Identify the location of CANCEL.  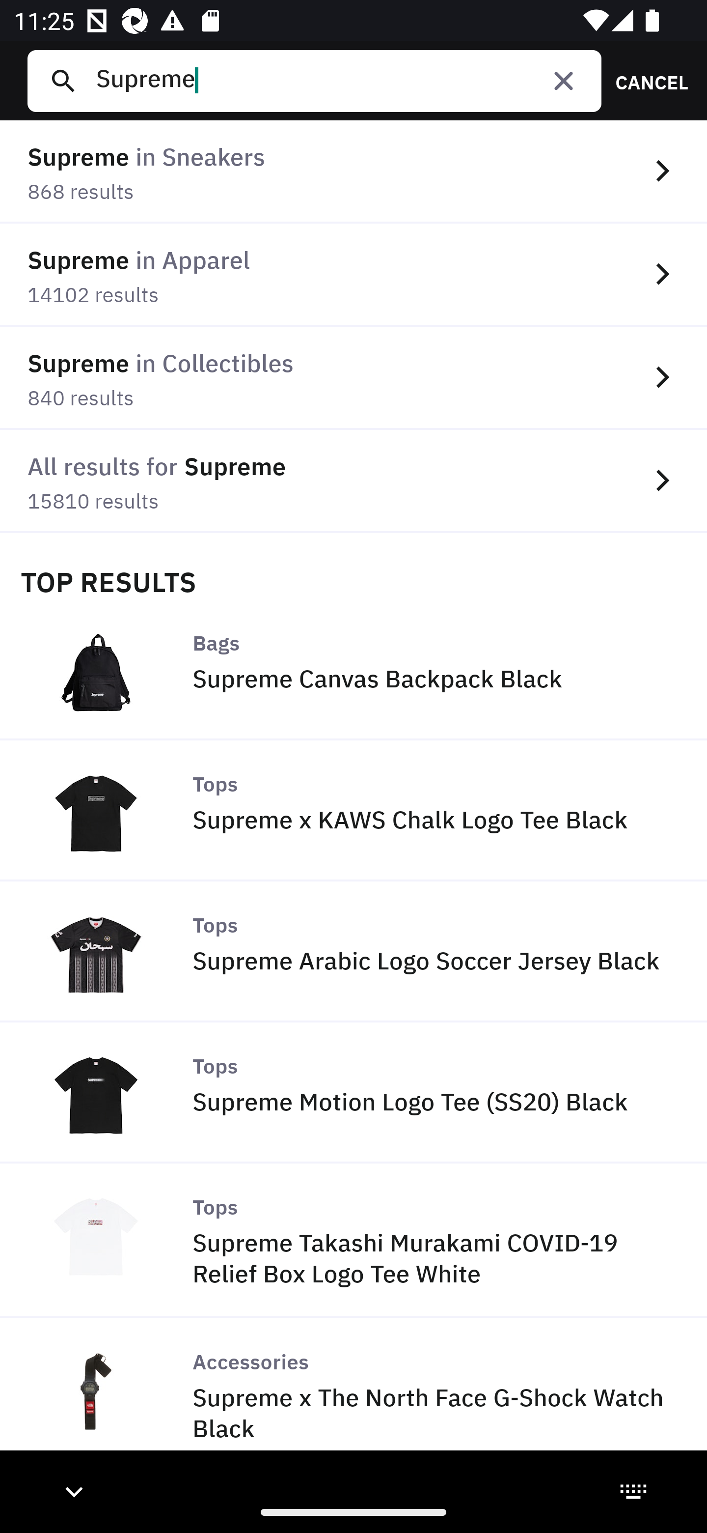
(645, 81).